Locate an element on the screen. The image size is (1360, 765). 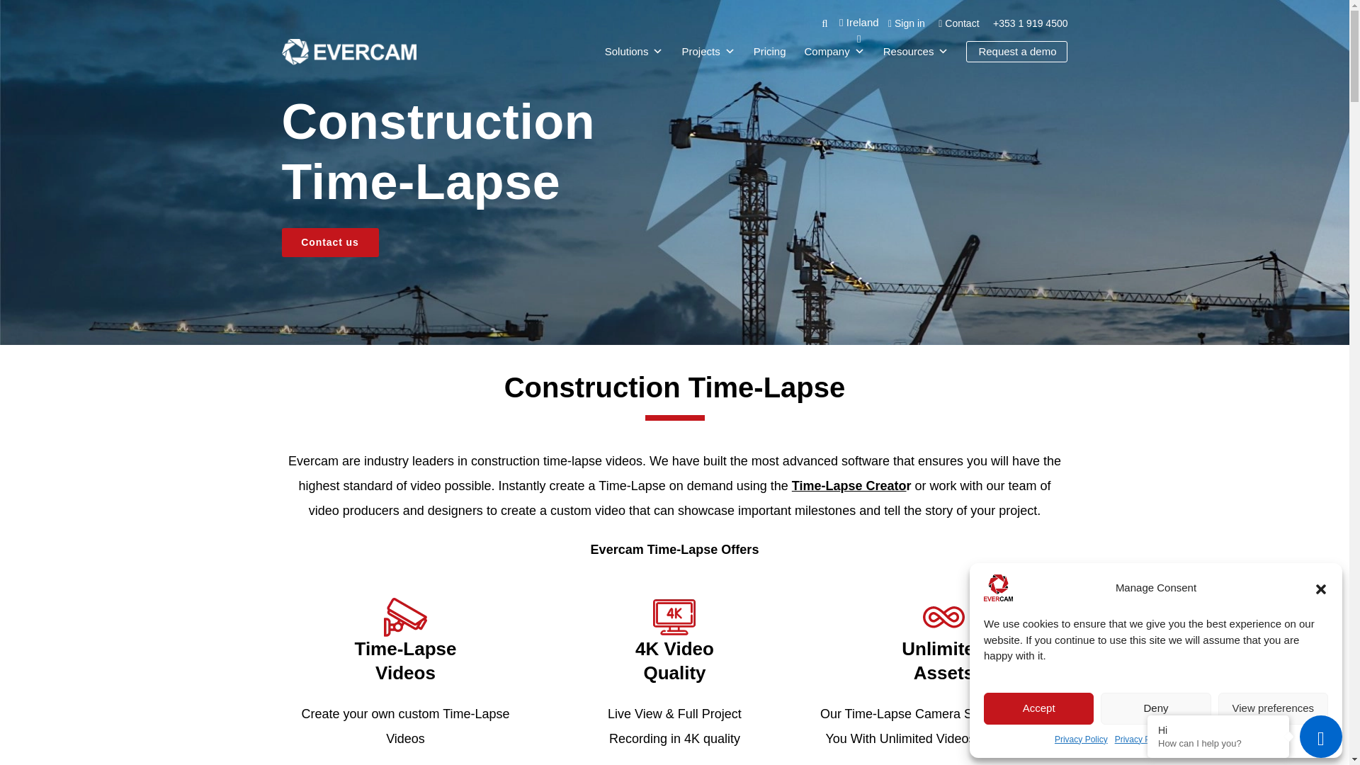
Hi is located at coordinates (1218, 730).